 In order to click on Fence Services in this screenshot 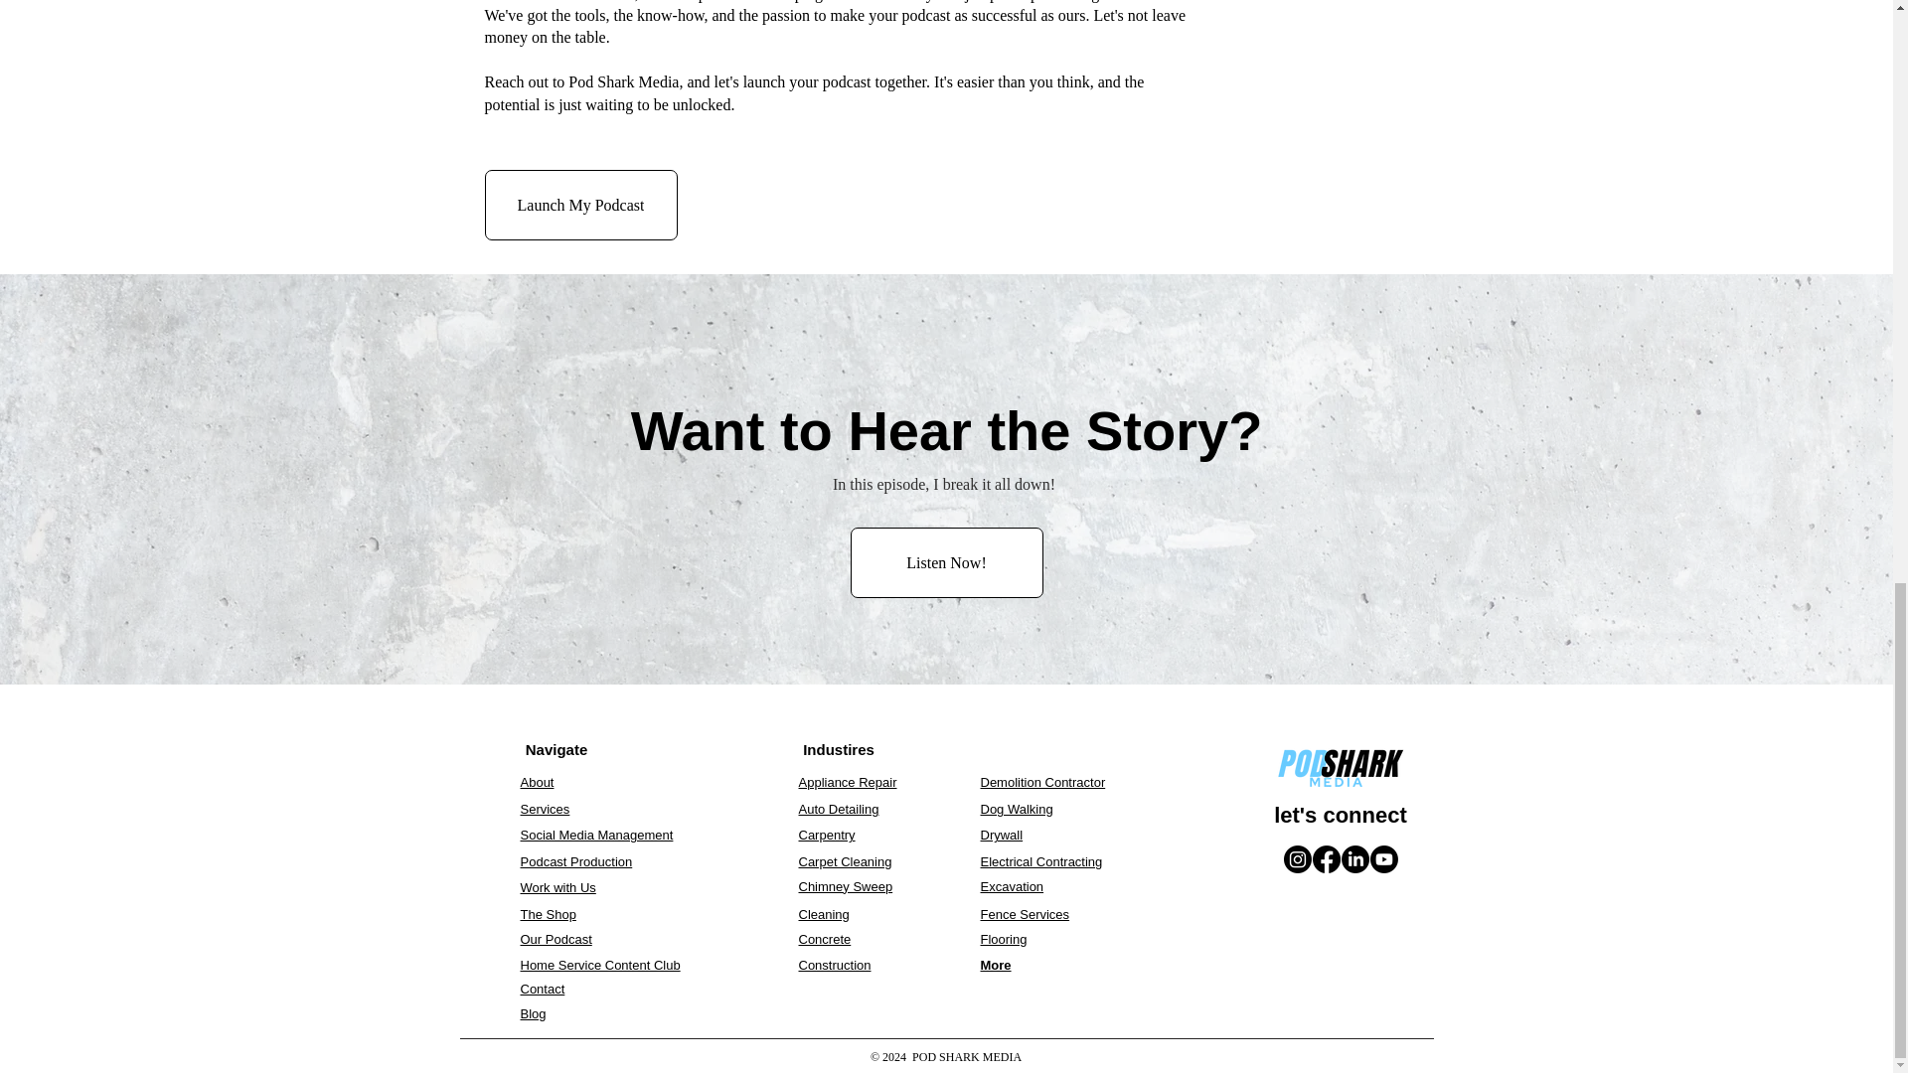, I will do `click(1024, 914)`.